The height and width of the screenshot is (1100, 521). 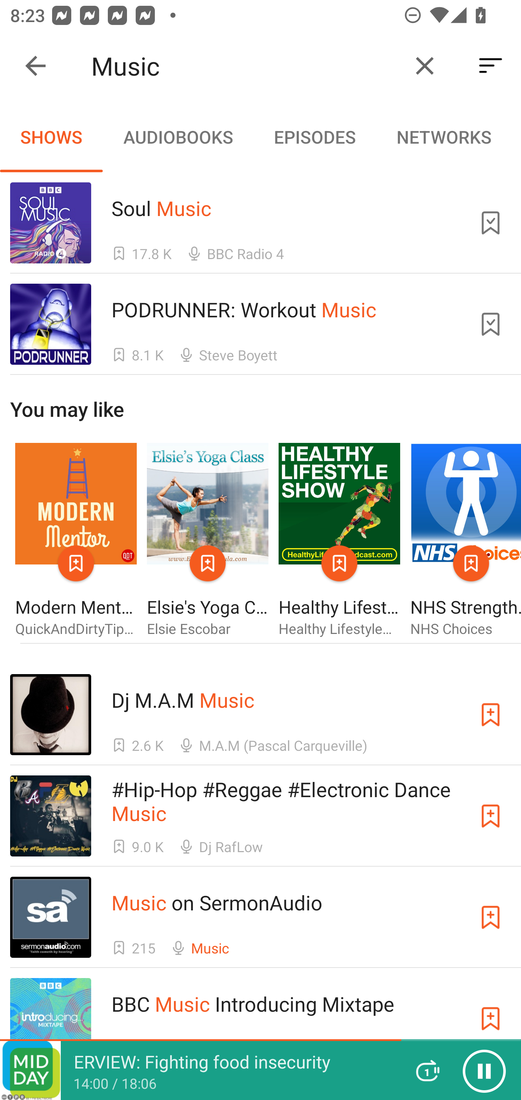 What do you see at coordinates (484, 1071) in the screenshot?
I see `Pause` at bounding box center [484, 1071].